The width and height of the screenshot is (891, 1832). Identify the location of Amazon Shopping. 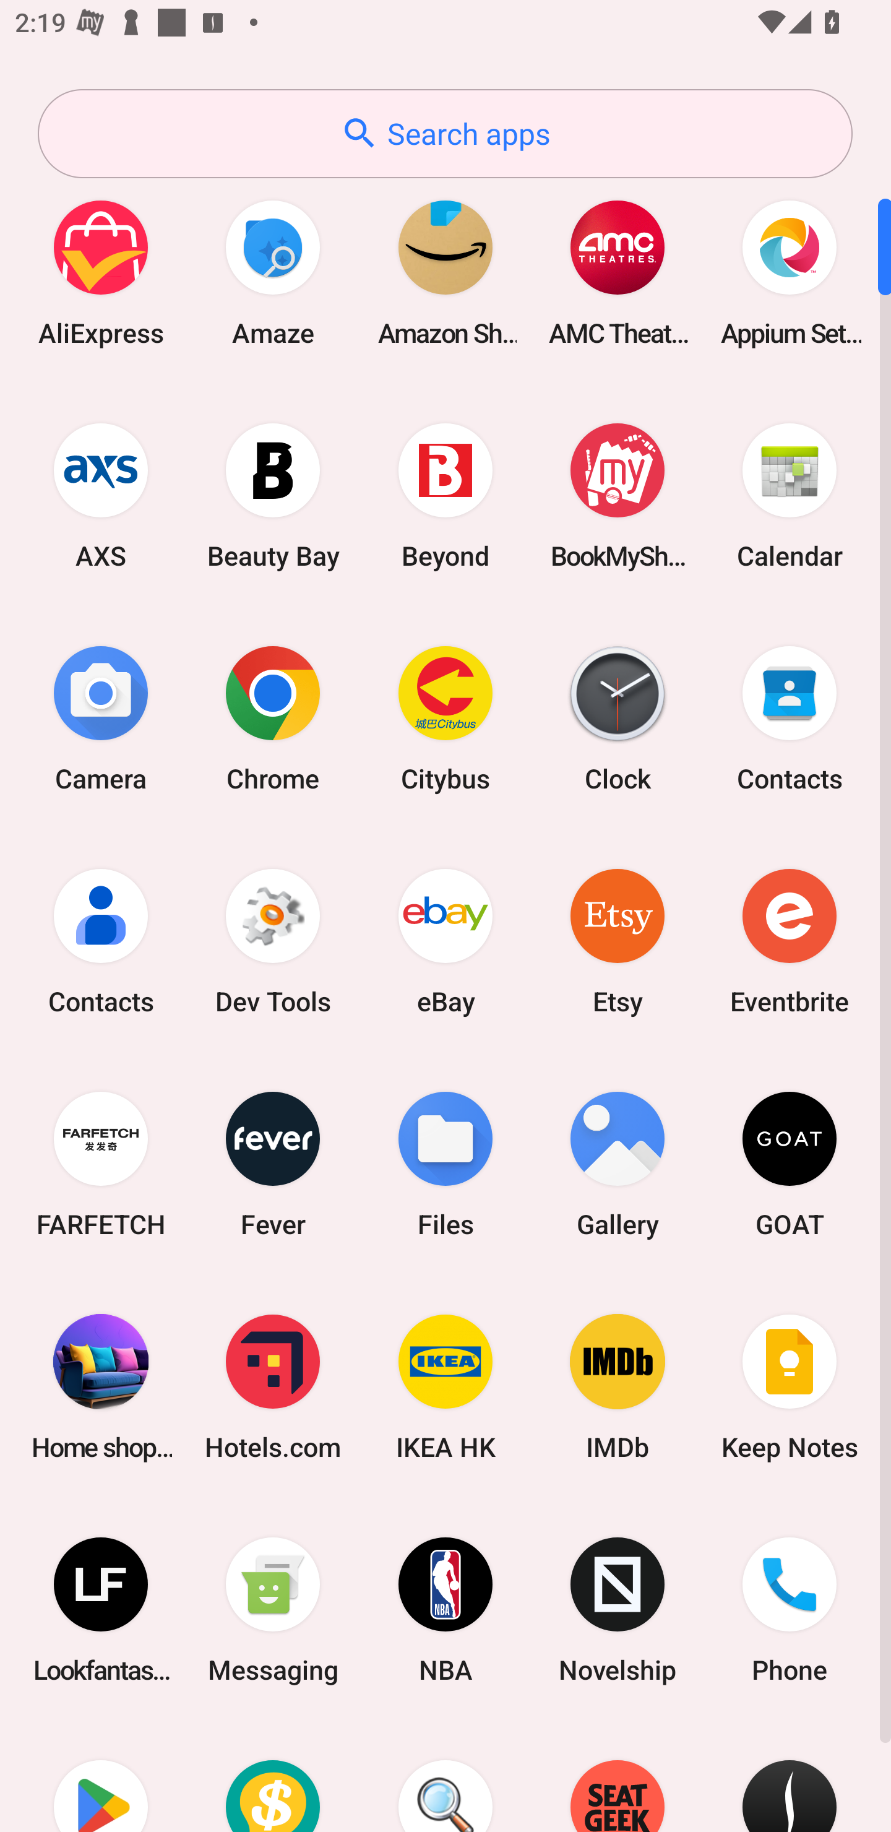
(445, 272).